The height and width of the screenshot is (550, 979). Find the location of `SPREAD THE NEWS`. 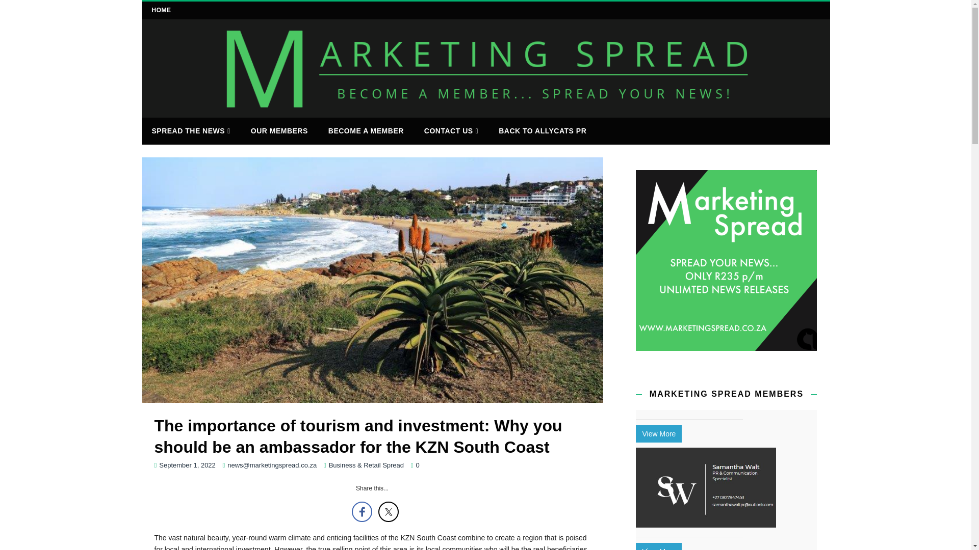

SPREAD THE NEWS is located at coordinates (191, 131).